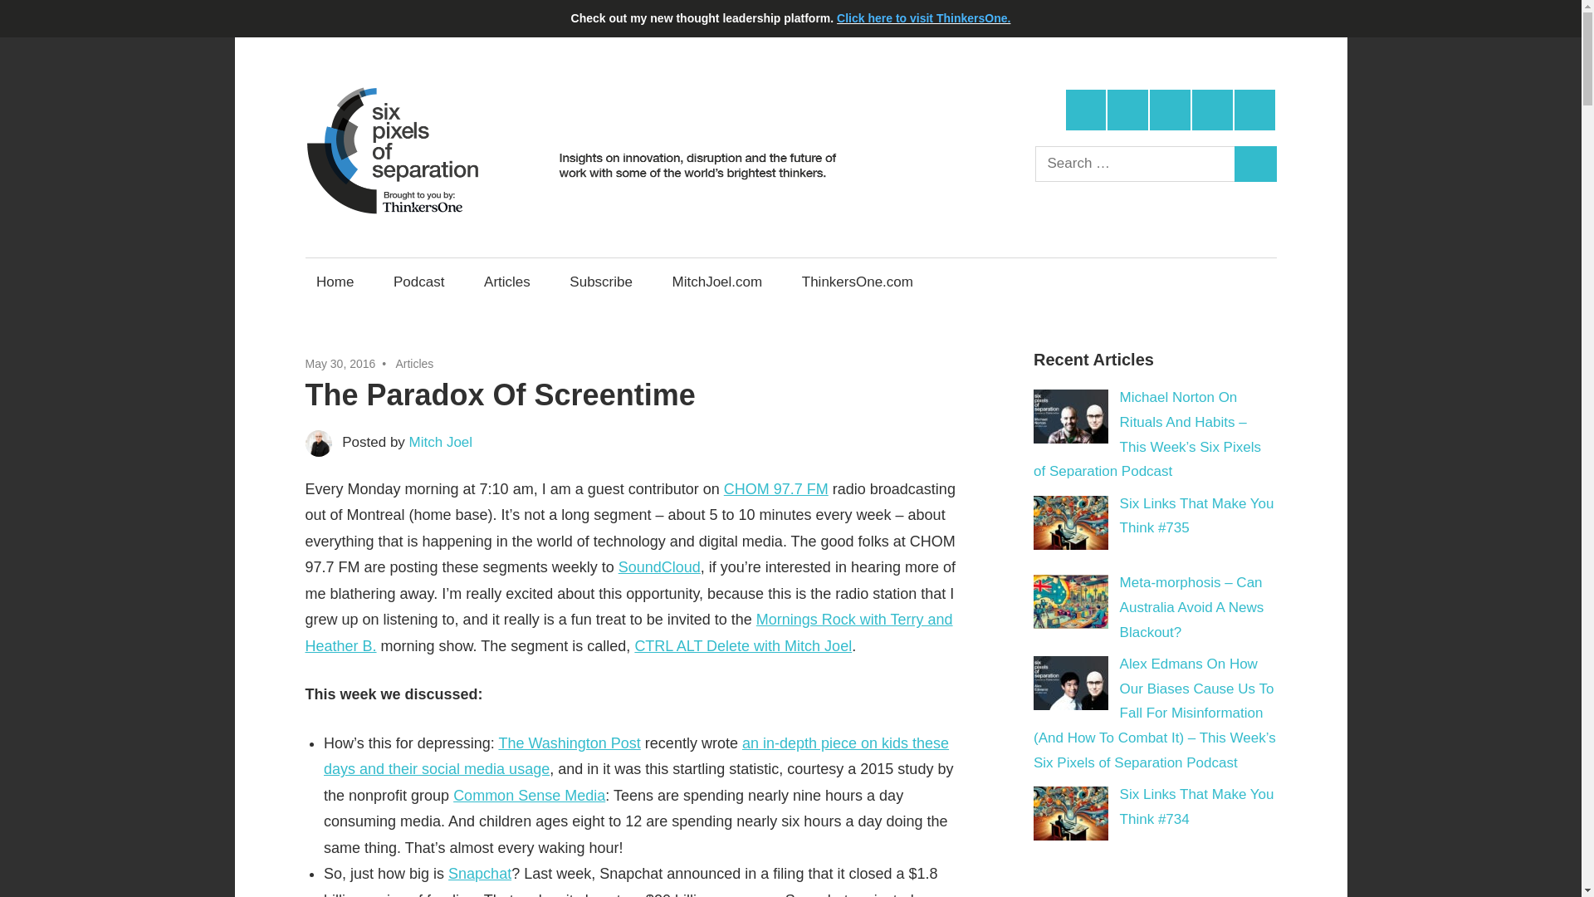 This screenshot has width=1594, height=897. Describe the element at coordinates (1212, 110) in the screenshot. I see `Instagram` at that location.